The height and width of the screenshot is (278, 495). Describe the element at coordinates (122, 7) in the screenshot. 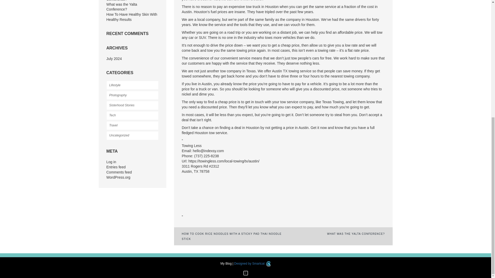

I see `What was the Yalta Conference?` at that location.